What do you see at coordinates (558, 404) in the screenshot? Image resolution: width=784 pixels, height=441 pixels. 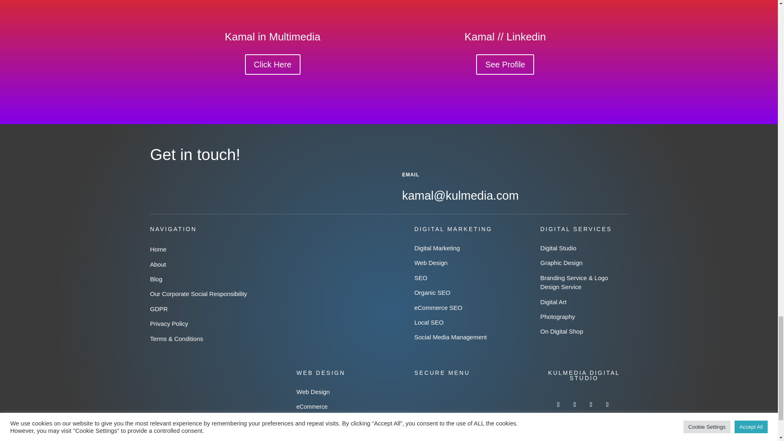 I see `Follow on LinkedIn` at bounding box center [558, 404].